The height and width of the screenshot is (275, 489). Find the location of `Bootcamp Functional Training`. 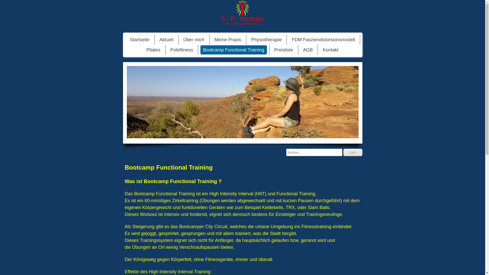

Bootcamp Functional Training is located at coordinates (234, 50).